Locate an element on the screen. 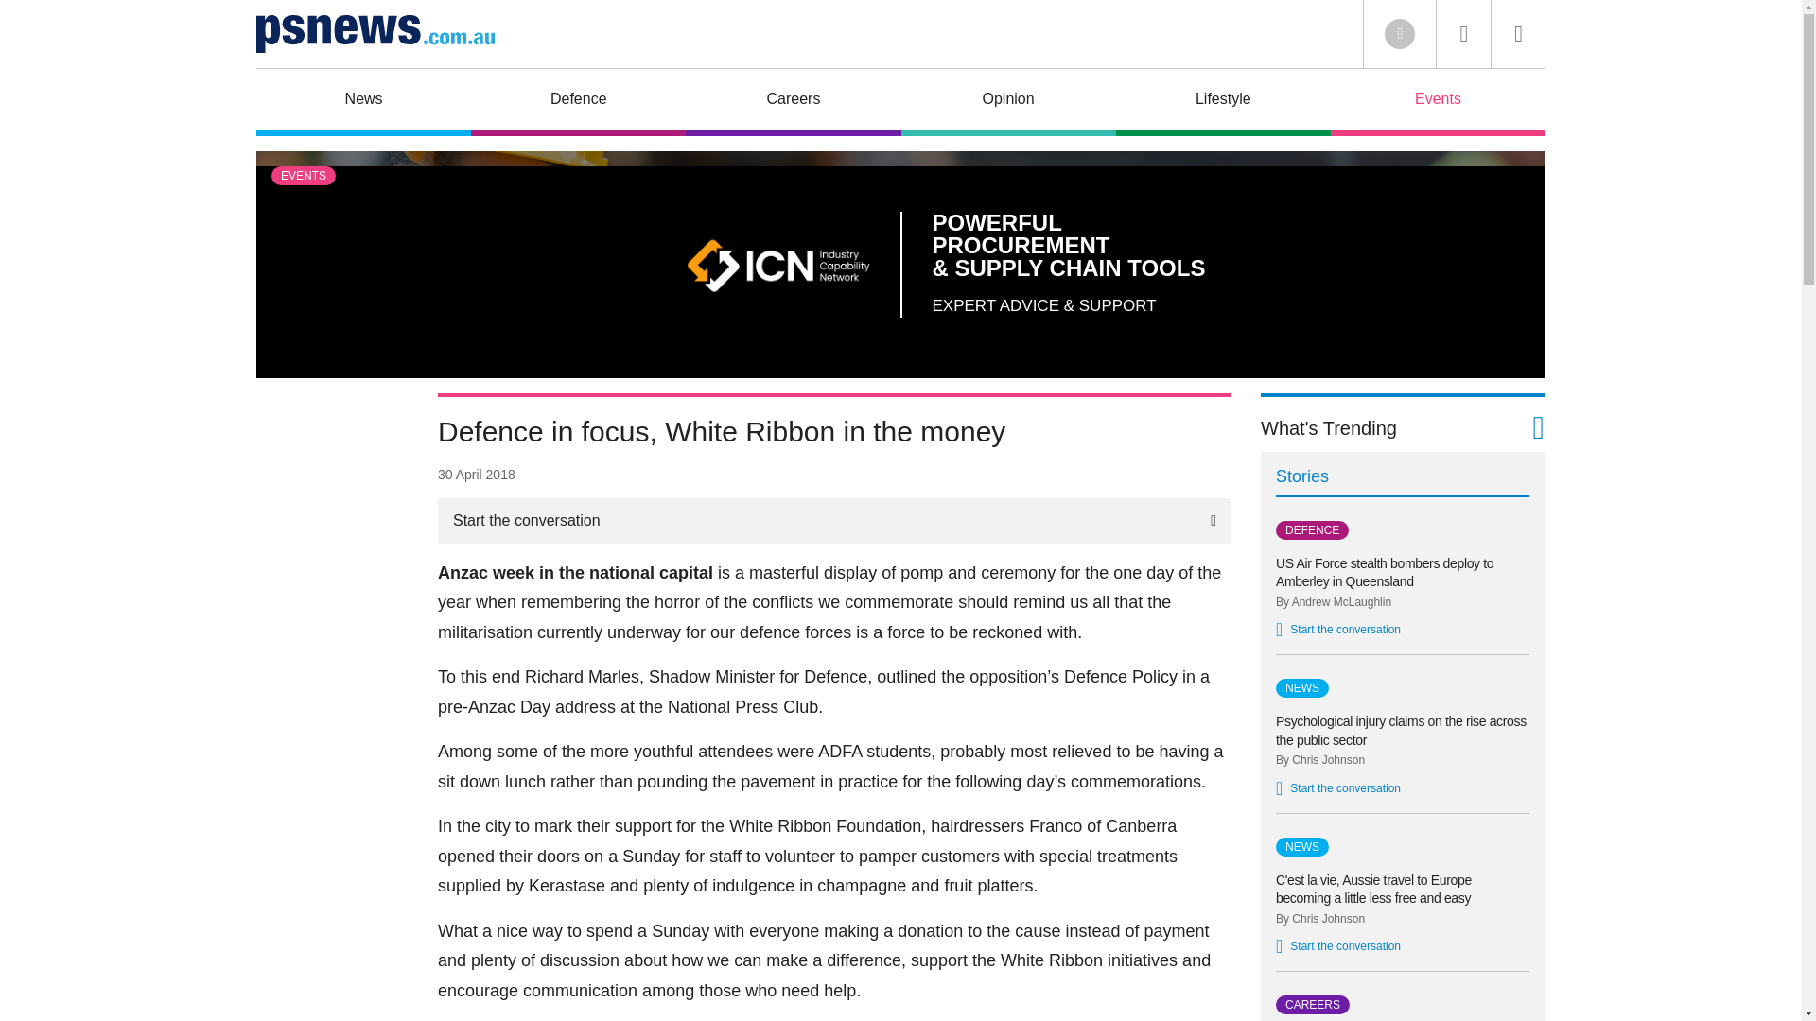 The image size is (1816, 1021). Defence is located at coordinates (578, 102).